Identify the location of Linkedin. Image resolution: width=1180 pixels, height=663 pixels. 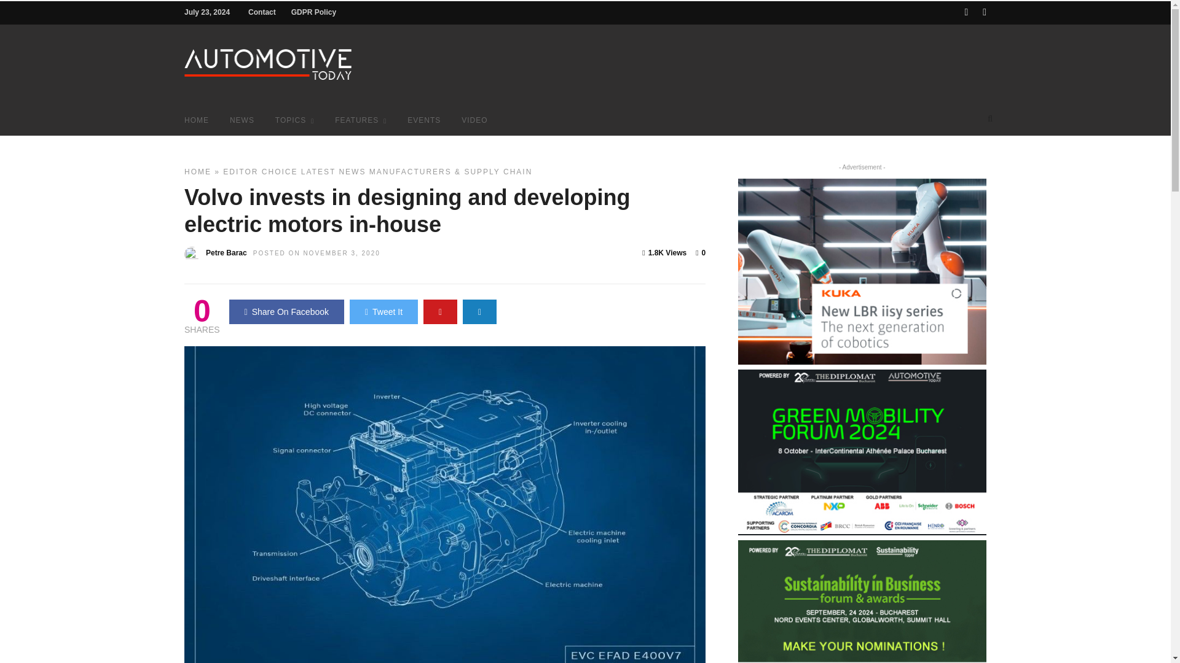
(985, 12).